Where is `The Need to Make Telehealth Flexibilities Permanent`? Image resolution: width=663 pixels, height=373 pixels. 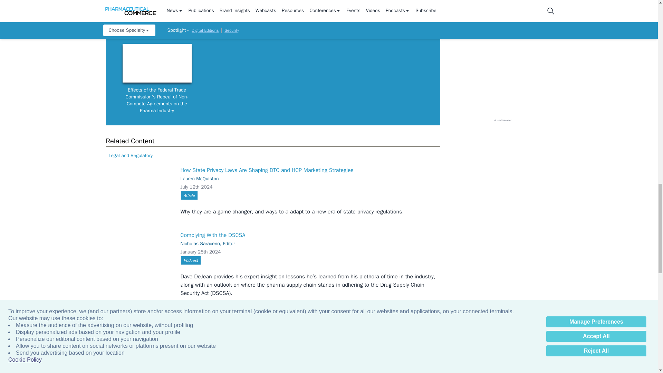 The Need to Make Telehealth Flexibilities Permanent is located at coordinates (138, 334).